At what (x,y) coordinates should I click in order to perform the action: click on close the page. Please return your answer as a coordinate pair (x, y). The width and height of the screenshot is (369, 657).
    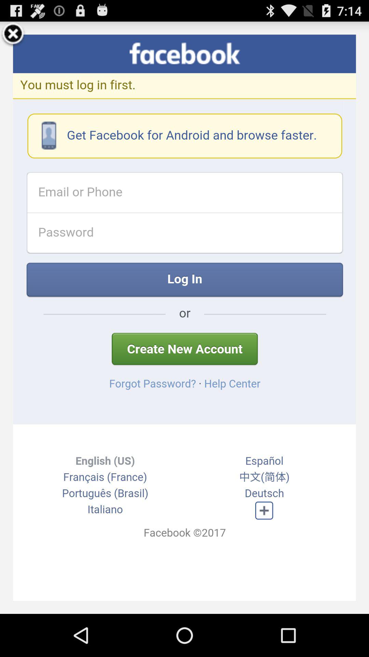
    Looking at the image, I should click on (13, 35).